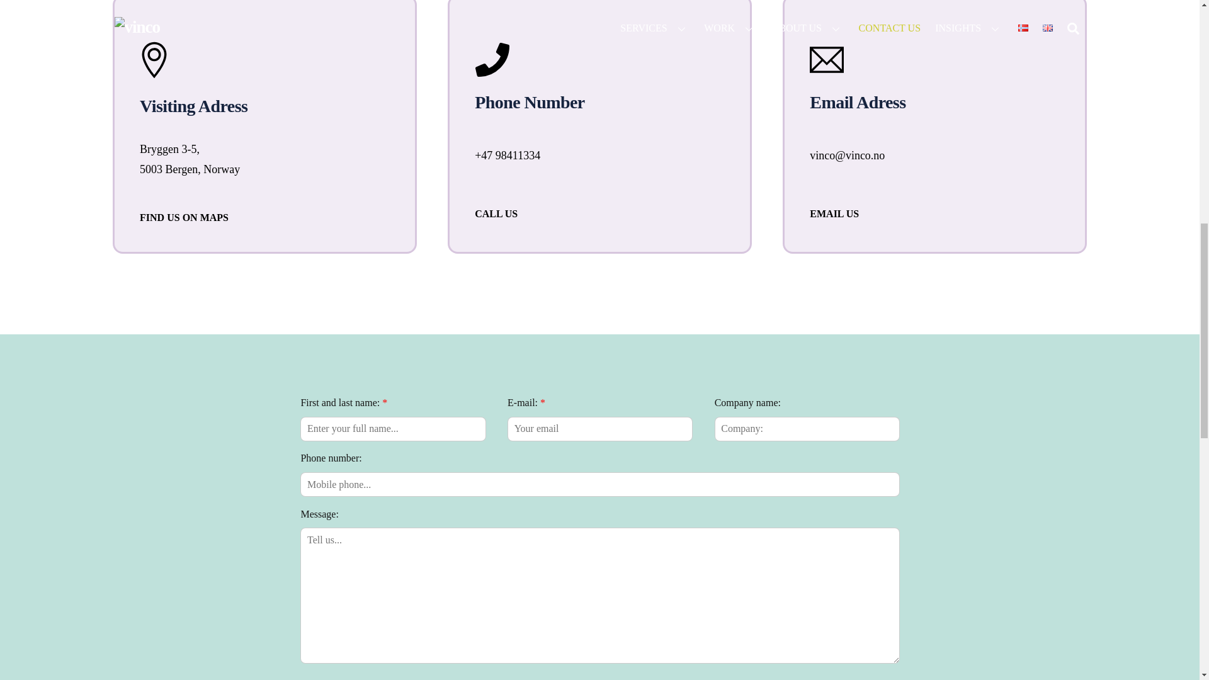  Describe the element at coordinates (834, 213) in the screenshot. I see `EMAIL US` at that location.